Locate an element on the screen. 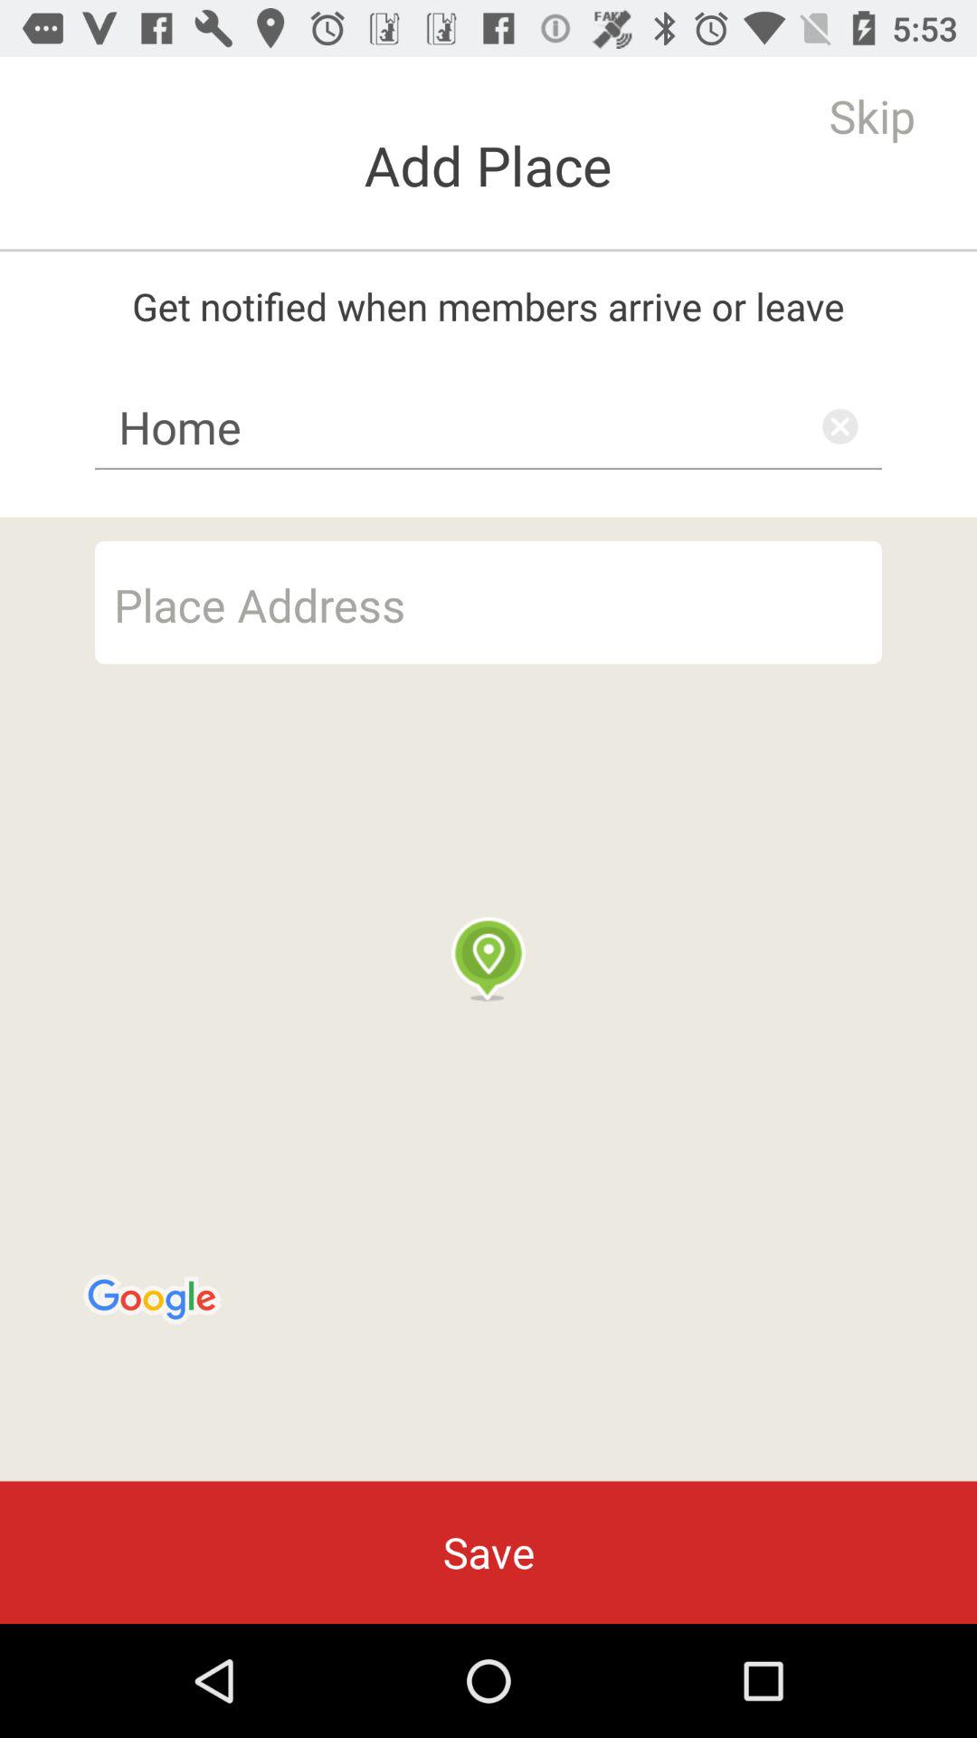  turn on the icon next to add place is located at coordinates (872, 116).